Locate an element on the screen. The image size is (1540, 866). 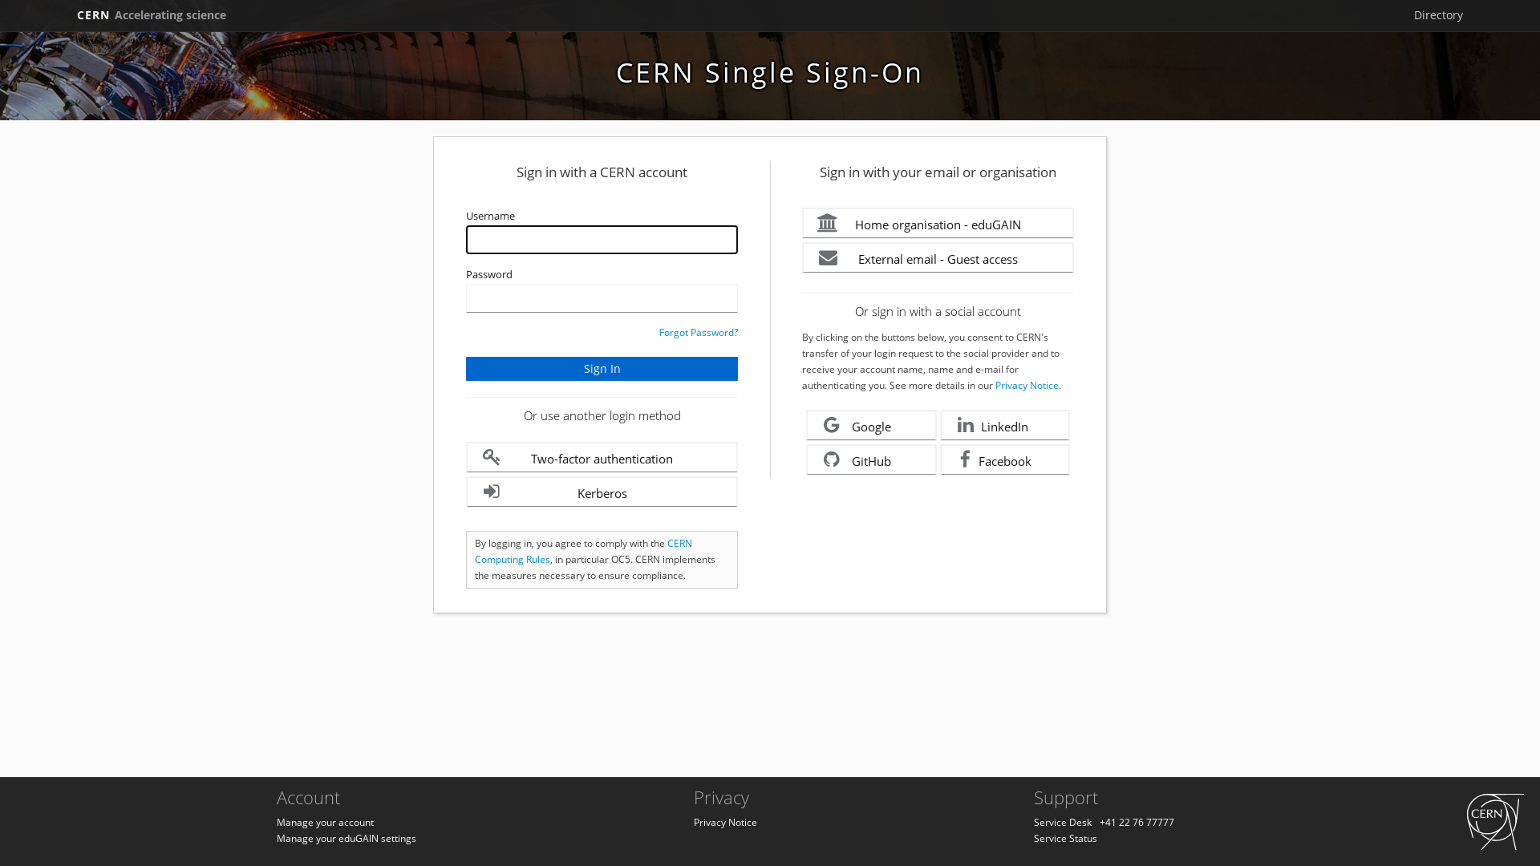
Manage your account is located at coordinates (326, 823).